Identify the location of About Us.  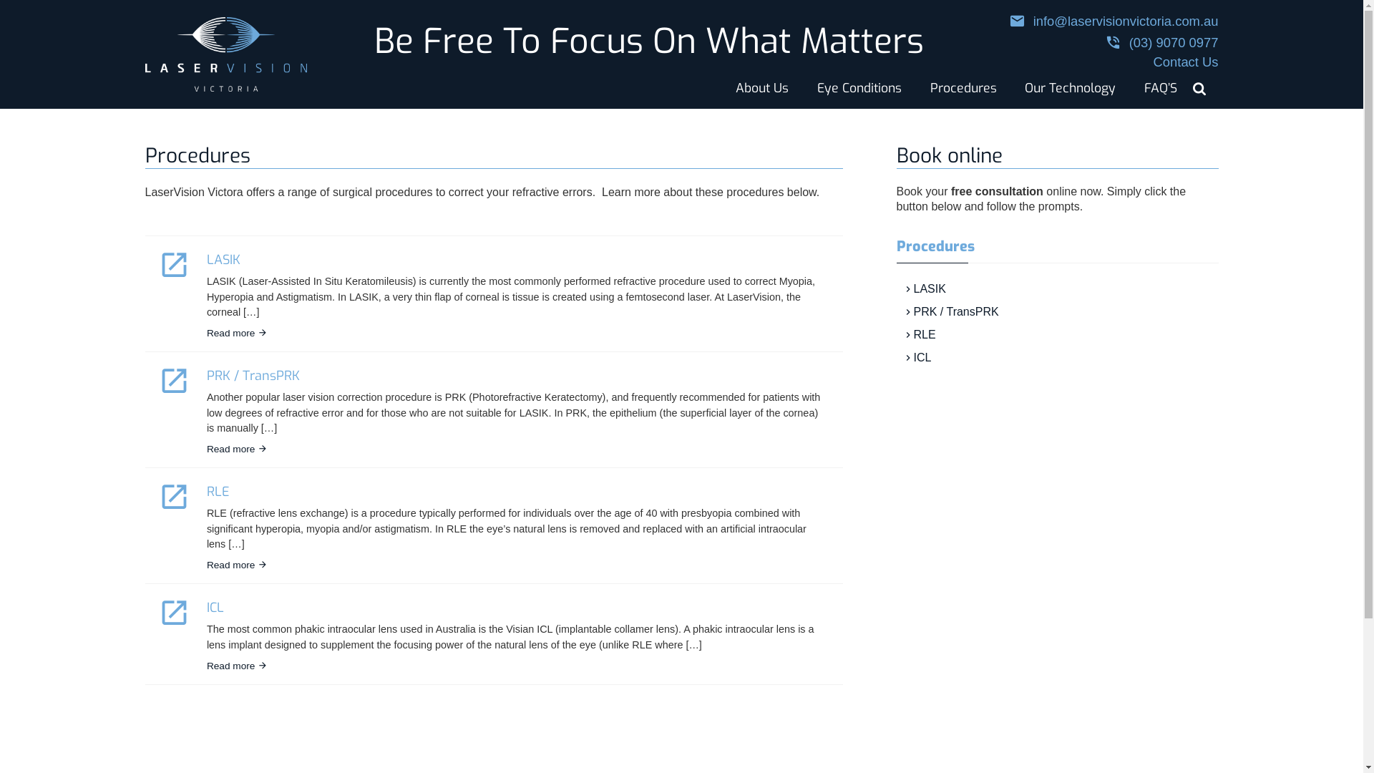
(763, 89).